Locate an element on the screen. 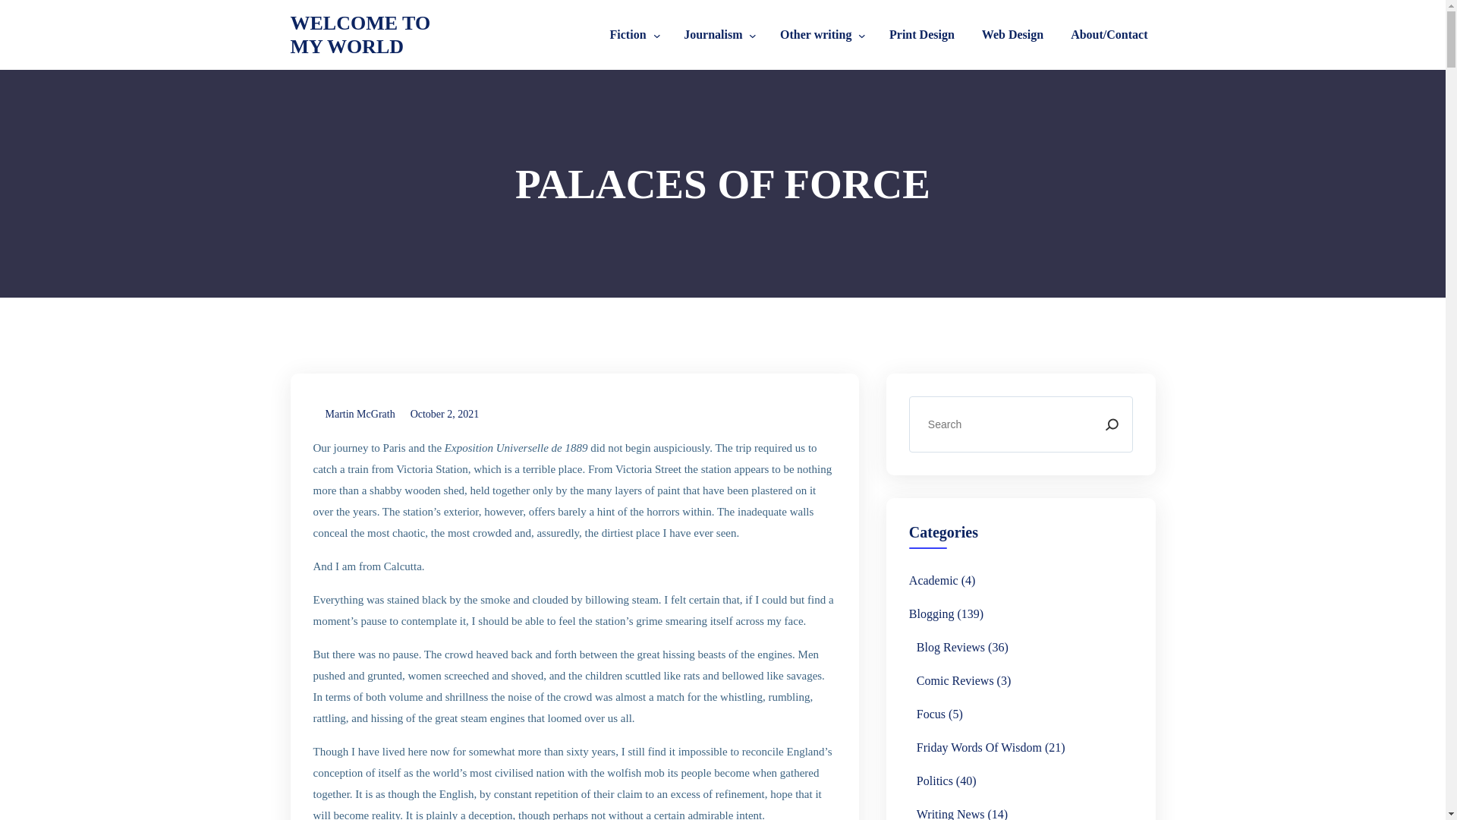 The height and width of the screenshot is (820, 1457). Journalism is located at coordinates (713, 35).